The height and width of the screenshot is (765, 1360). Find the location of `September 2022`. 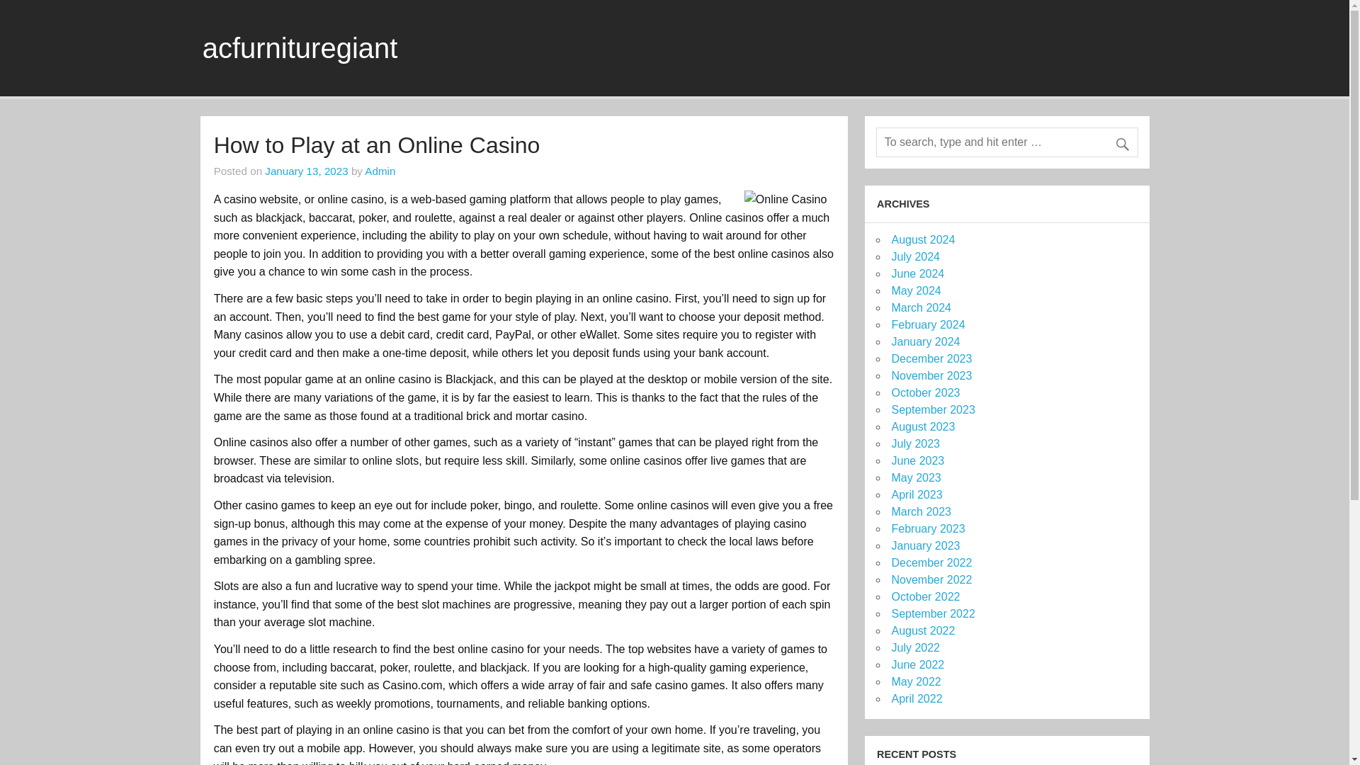

September 2022 is located at coordinates (932, 613).